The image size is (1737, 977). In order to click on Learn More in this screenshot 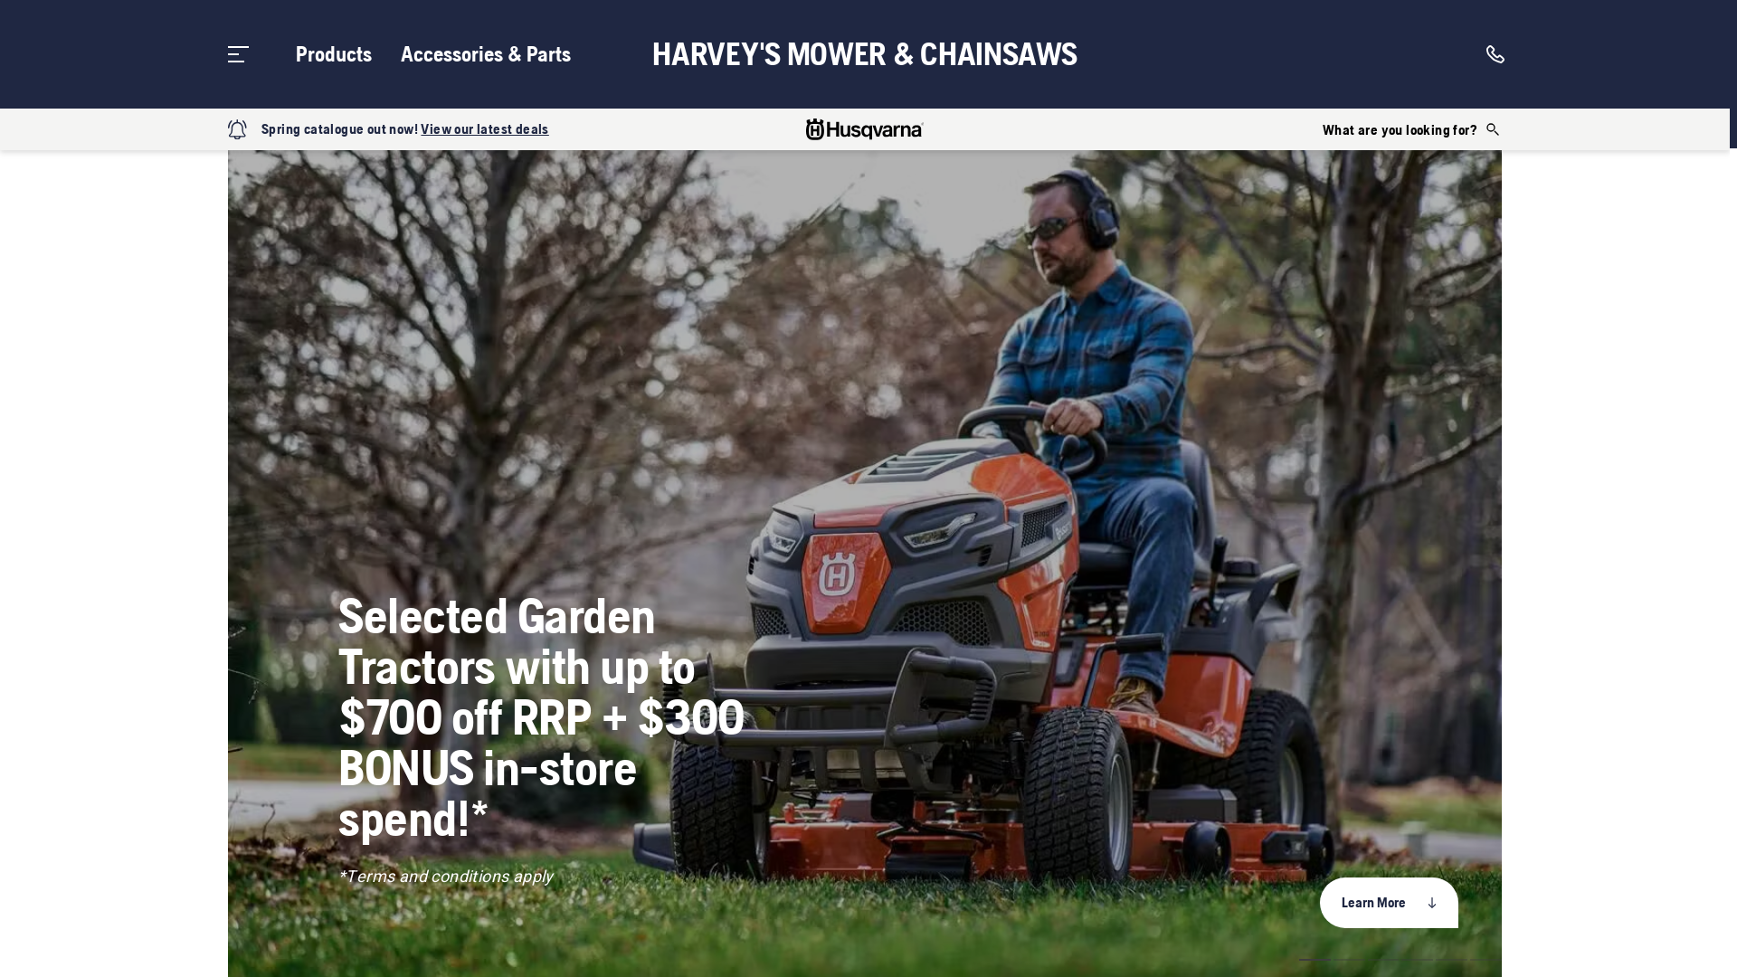, I will do `click(1390, 903)`.